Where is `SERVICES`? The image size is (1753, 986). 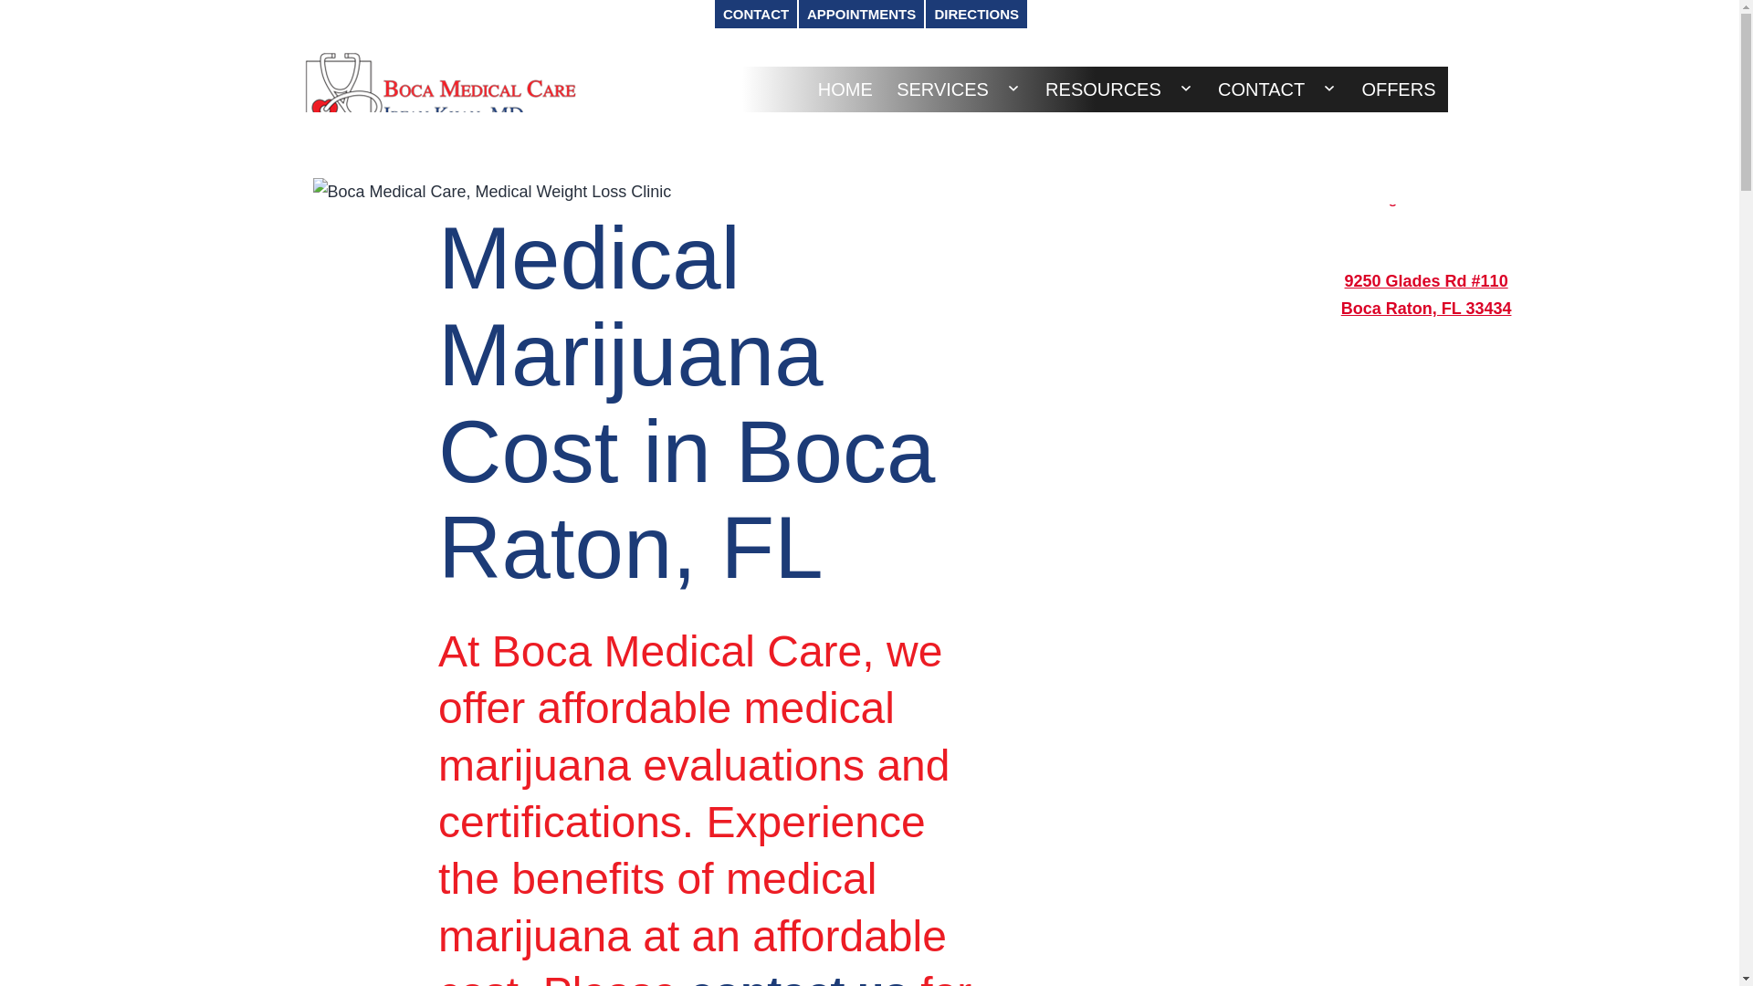 SERVICES is located at coordinates (942, 89).